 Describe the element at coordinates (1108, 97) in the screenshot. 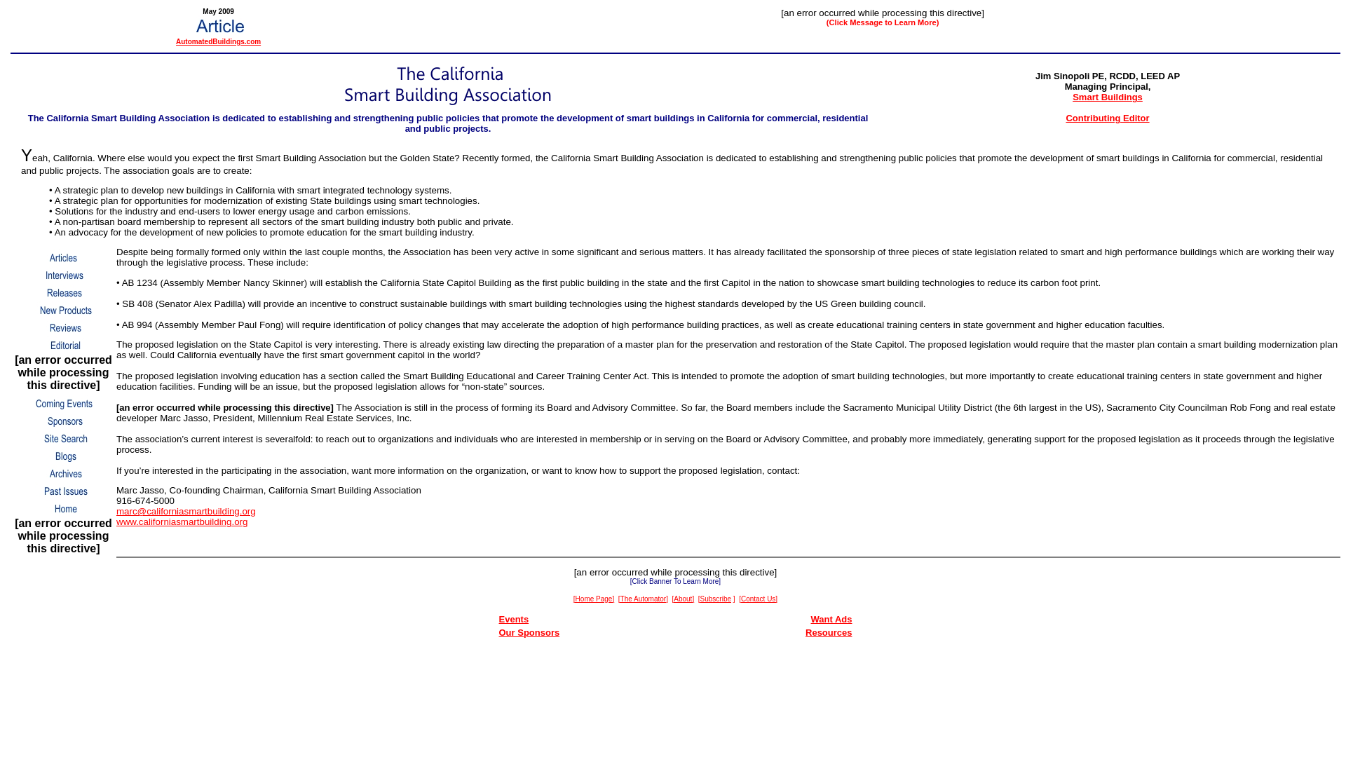

I see `Smart Buildings` at that location.